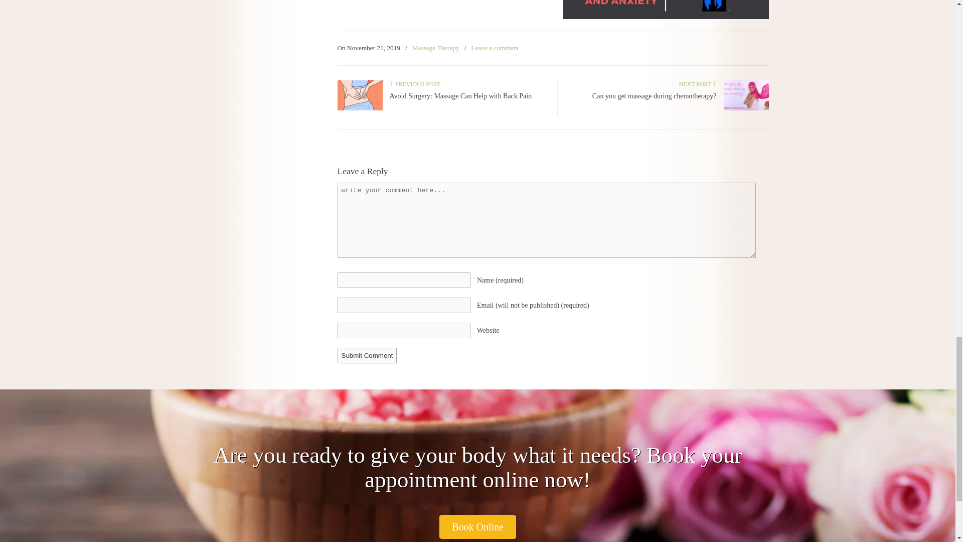 The width and height of the screenshot is (963, 542). Describe the element at coordinates (435, 48) in the screenshot. I see `Massage Therapy` at that location.